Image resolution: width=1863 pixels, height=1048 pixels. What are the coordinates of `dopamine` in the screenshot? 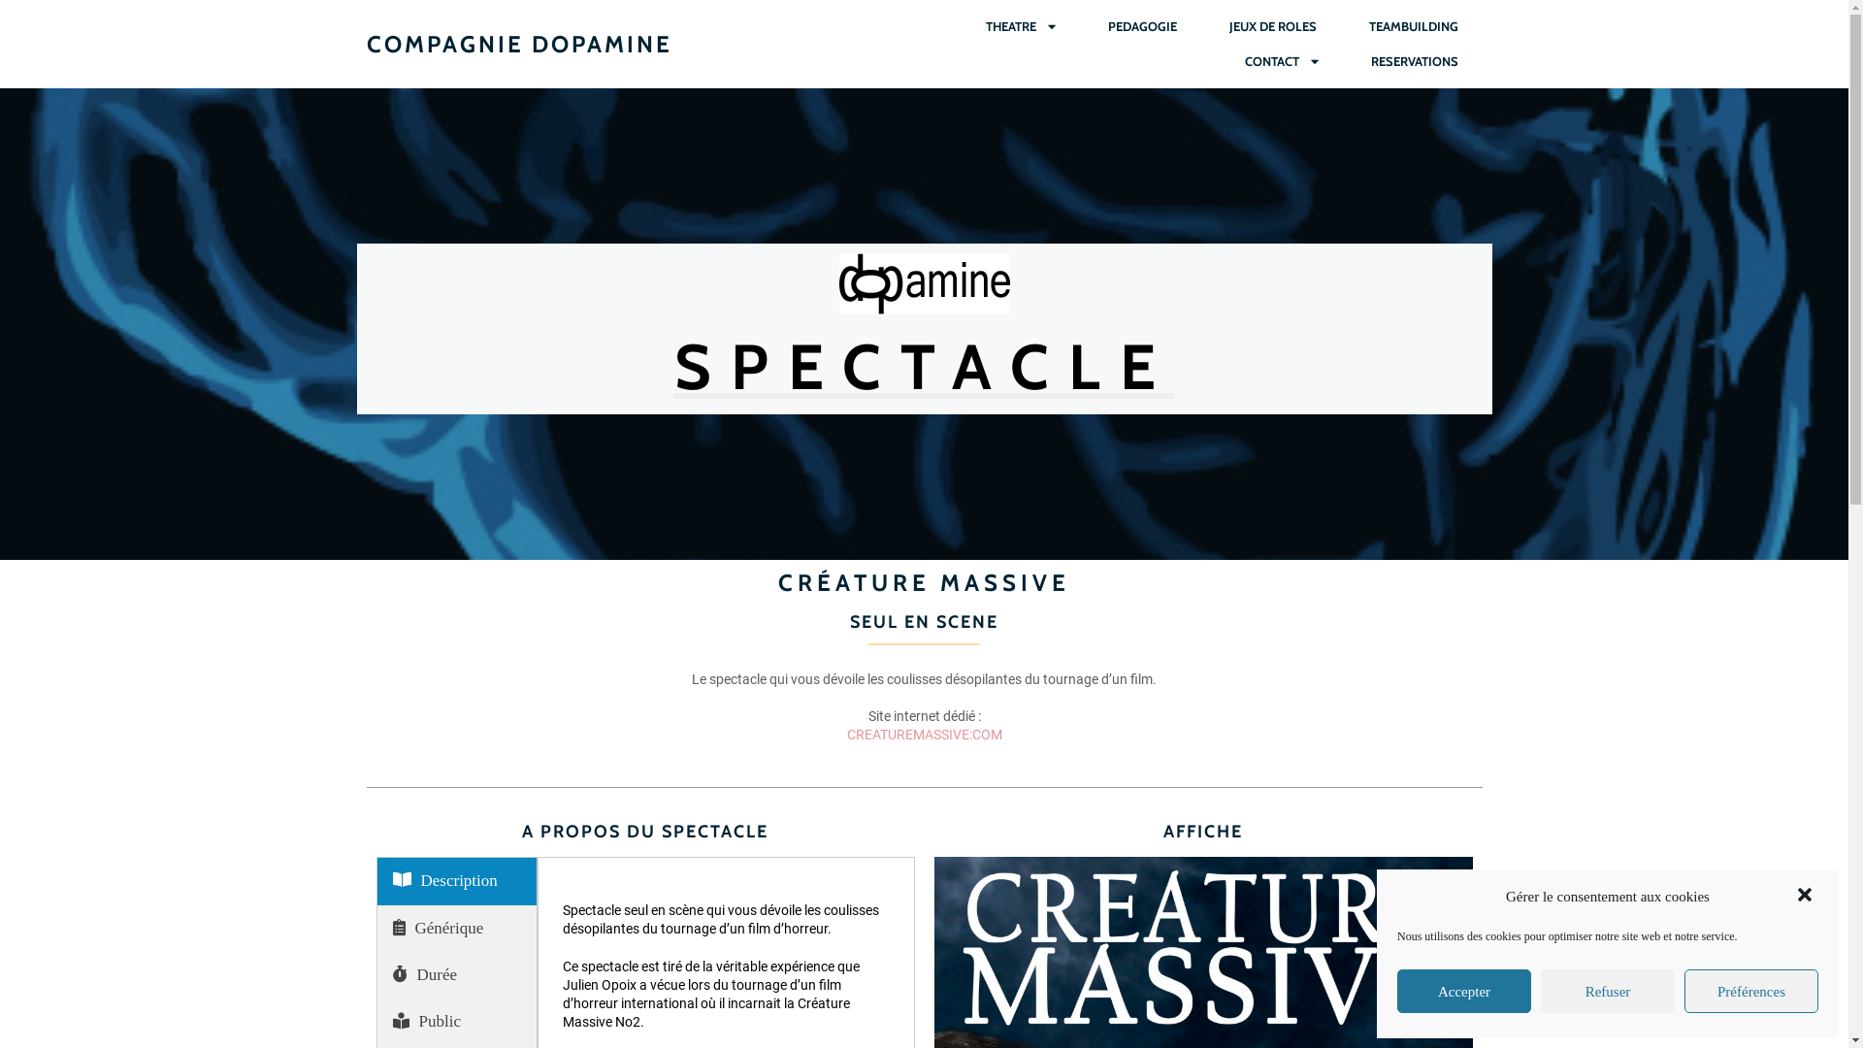 It's located at (924, 283).